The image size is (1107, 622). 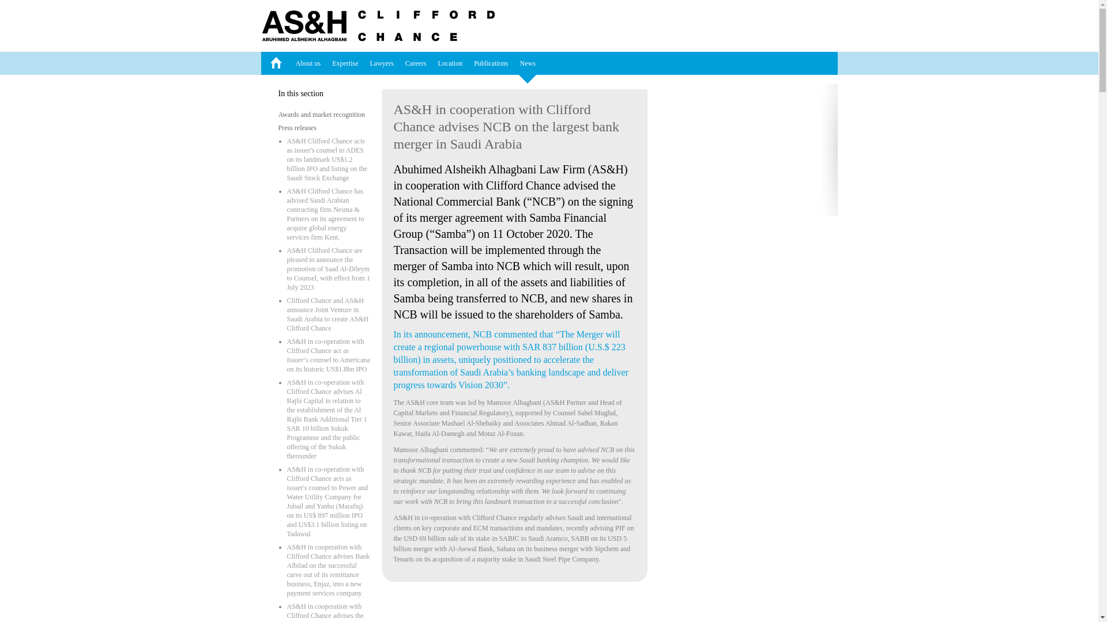 I want to click on Home, so click(x=274, y=63).